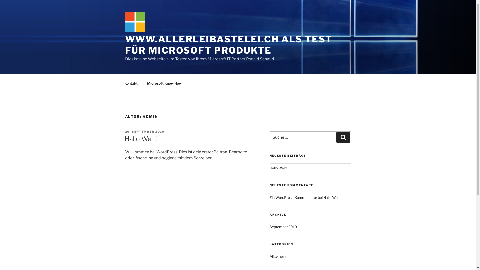  I want to click on Hallo Welt!, so click(278, 168).